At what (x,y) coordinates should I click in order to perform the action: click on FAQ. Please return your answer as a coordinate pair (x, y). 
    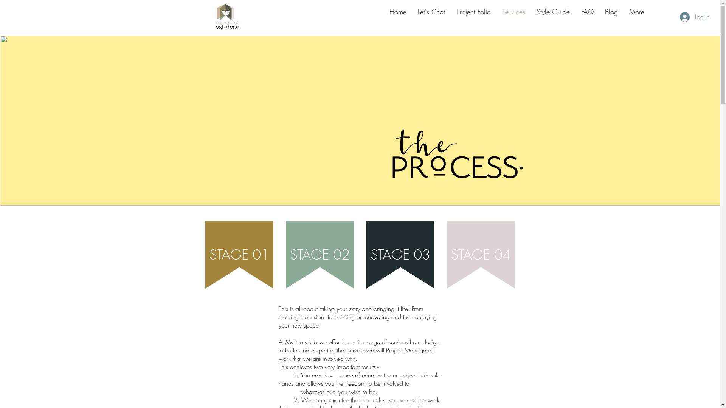
    Looking at the image, I should click on (588, 17).